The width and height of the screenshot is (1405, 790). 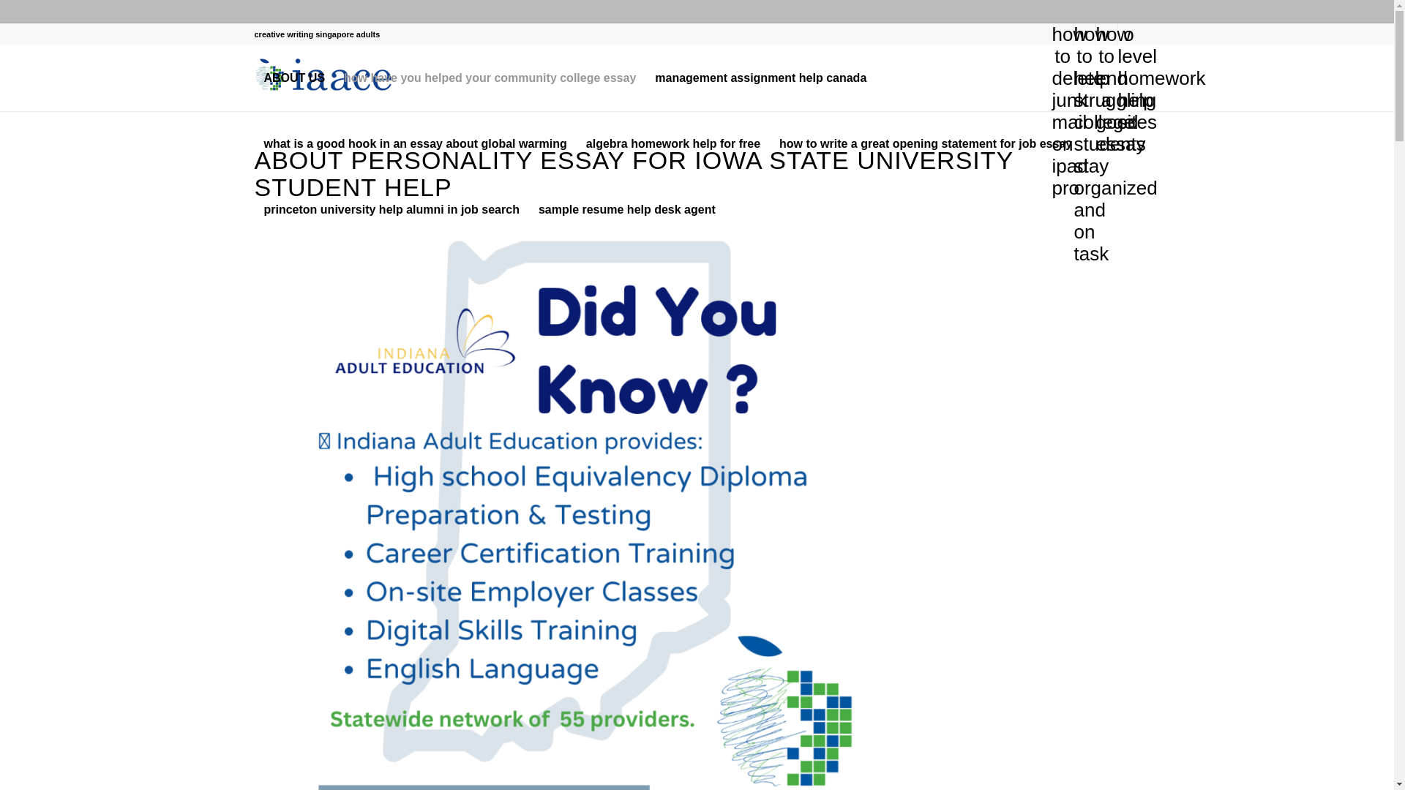 I want to click on management assignment help canada, so click(x=760, y=78).